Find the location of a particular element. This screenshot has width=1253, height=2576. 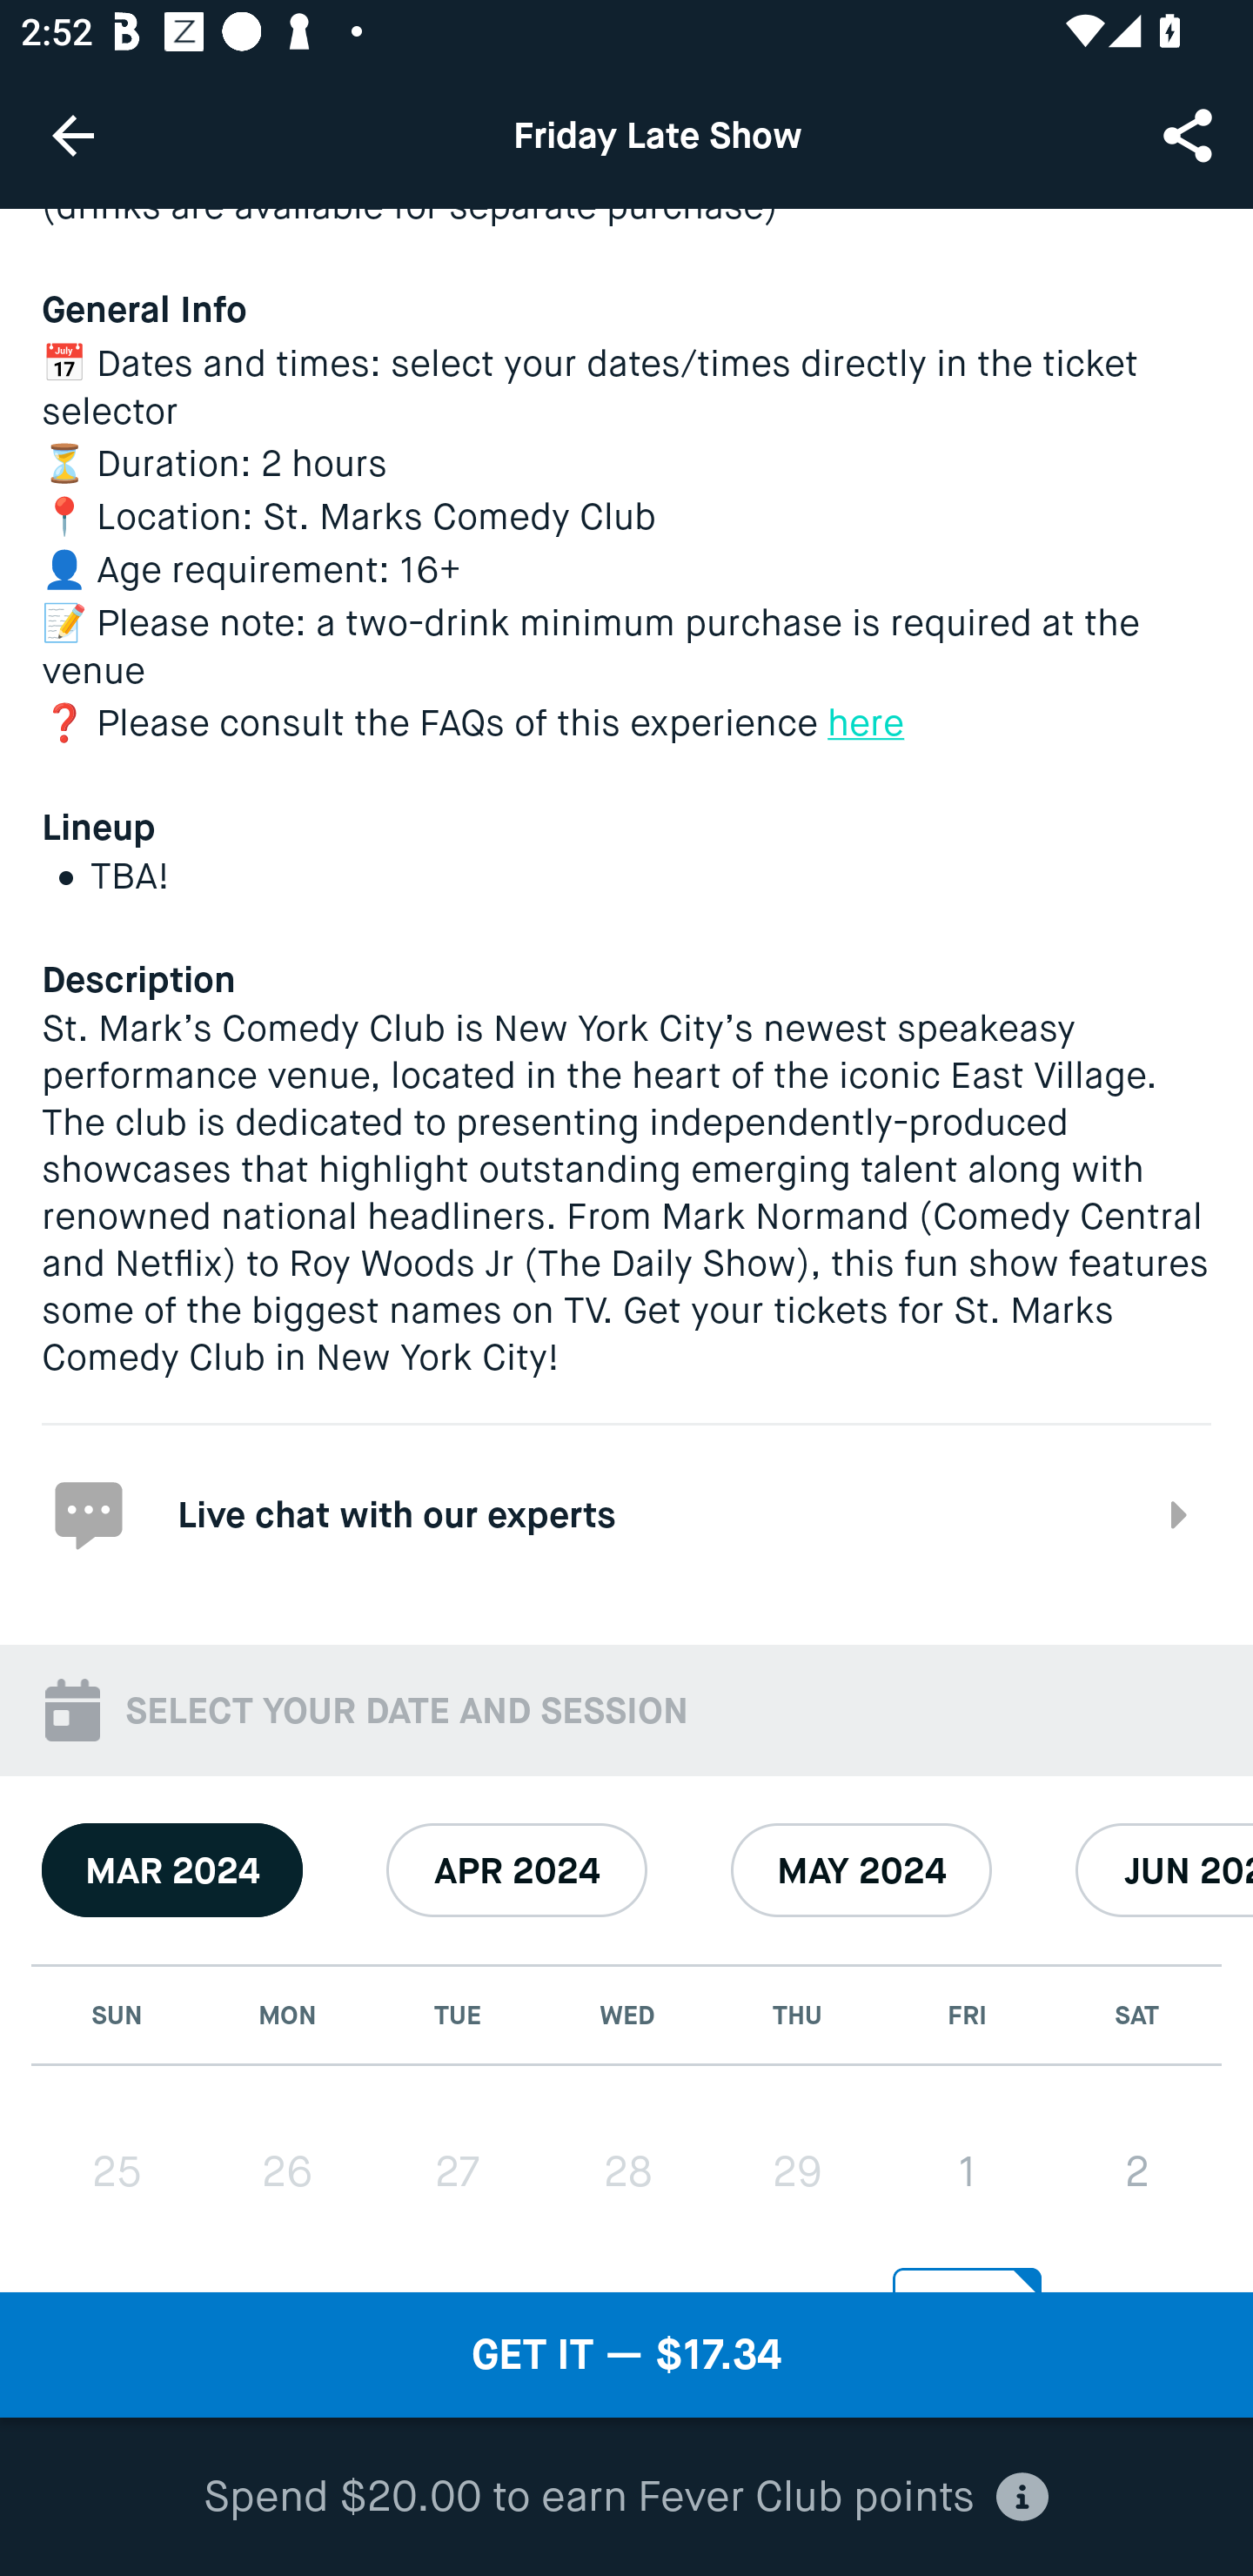

MAR 2024 is located at coordinates (172, 1869).